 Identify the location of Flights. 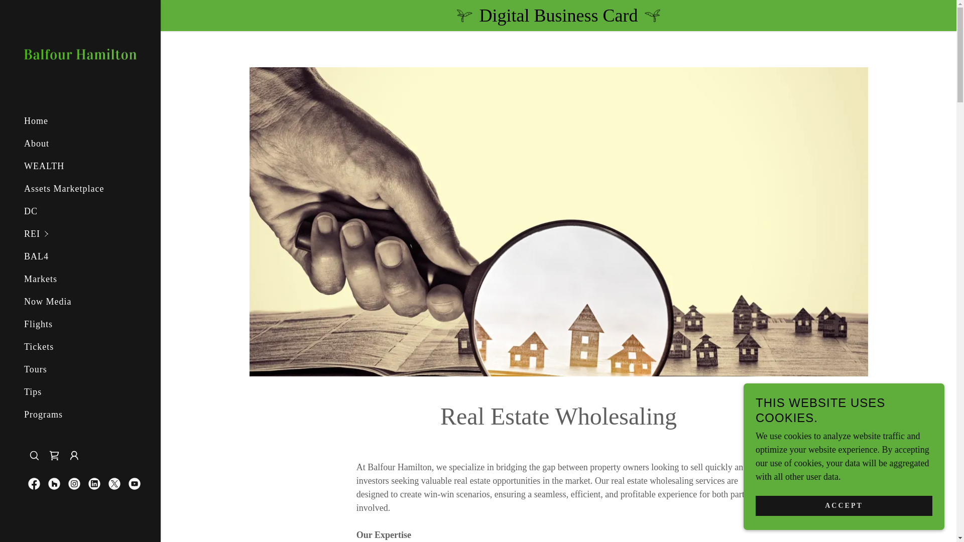
(38, 324).